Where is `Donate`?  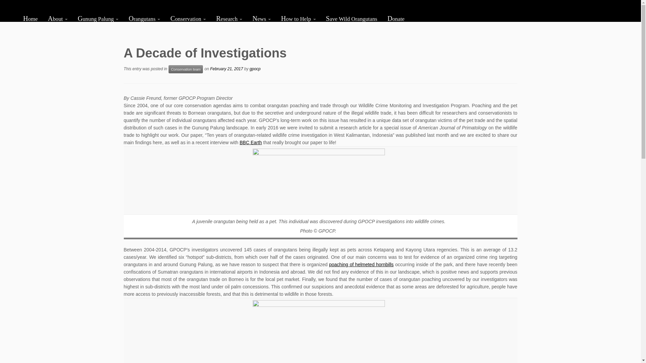 Donate is located at coordinates (393, 18).